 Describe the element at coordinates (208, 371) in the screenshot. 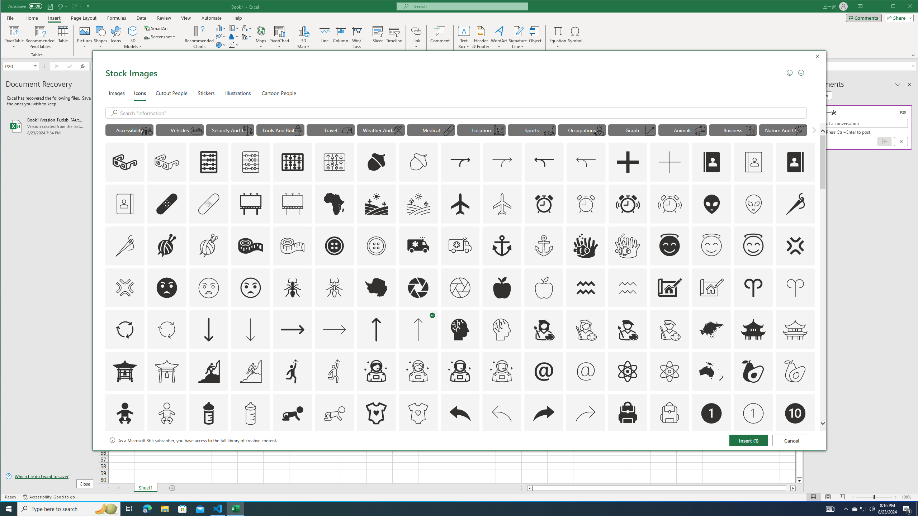

I see `AutomationID: Icons_Aspiration` at that location.